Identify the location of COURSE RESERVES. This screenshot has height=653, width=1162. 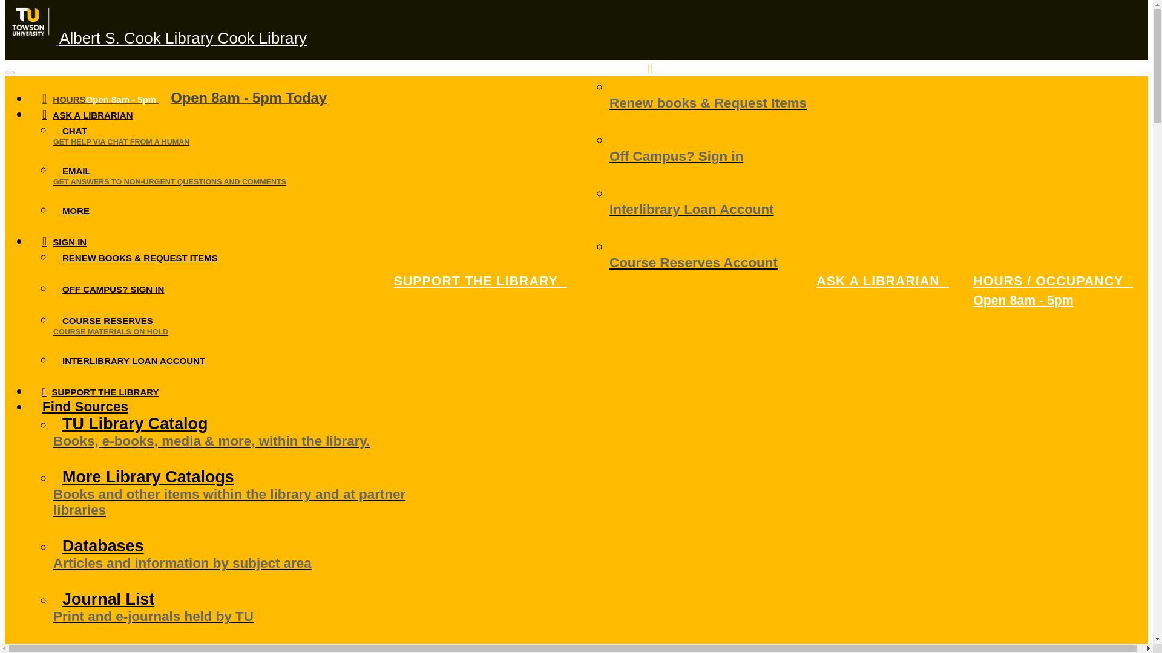
(254, 333).